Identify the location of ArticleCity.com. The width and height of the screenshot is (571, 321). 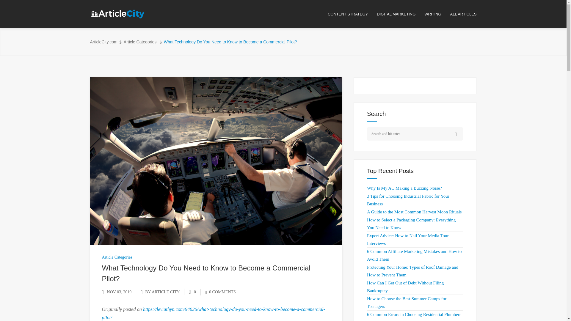
(103, 42).